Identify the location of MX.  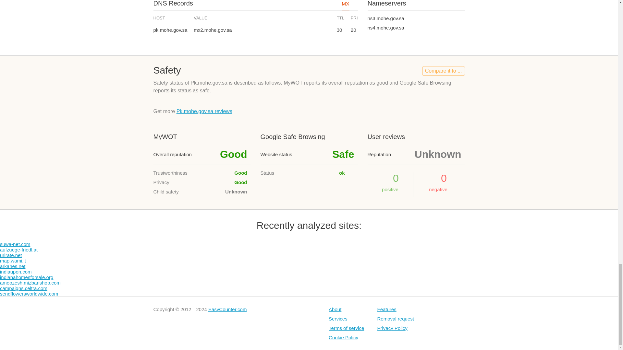
(345, 6).